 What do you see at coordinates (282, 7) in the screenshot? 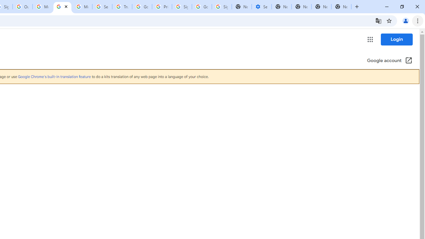
I see `New Tab` at bounding box center [282, 7].